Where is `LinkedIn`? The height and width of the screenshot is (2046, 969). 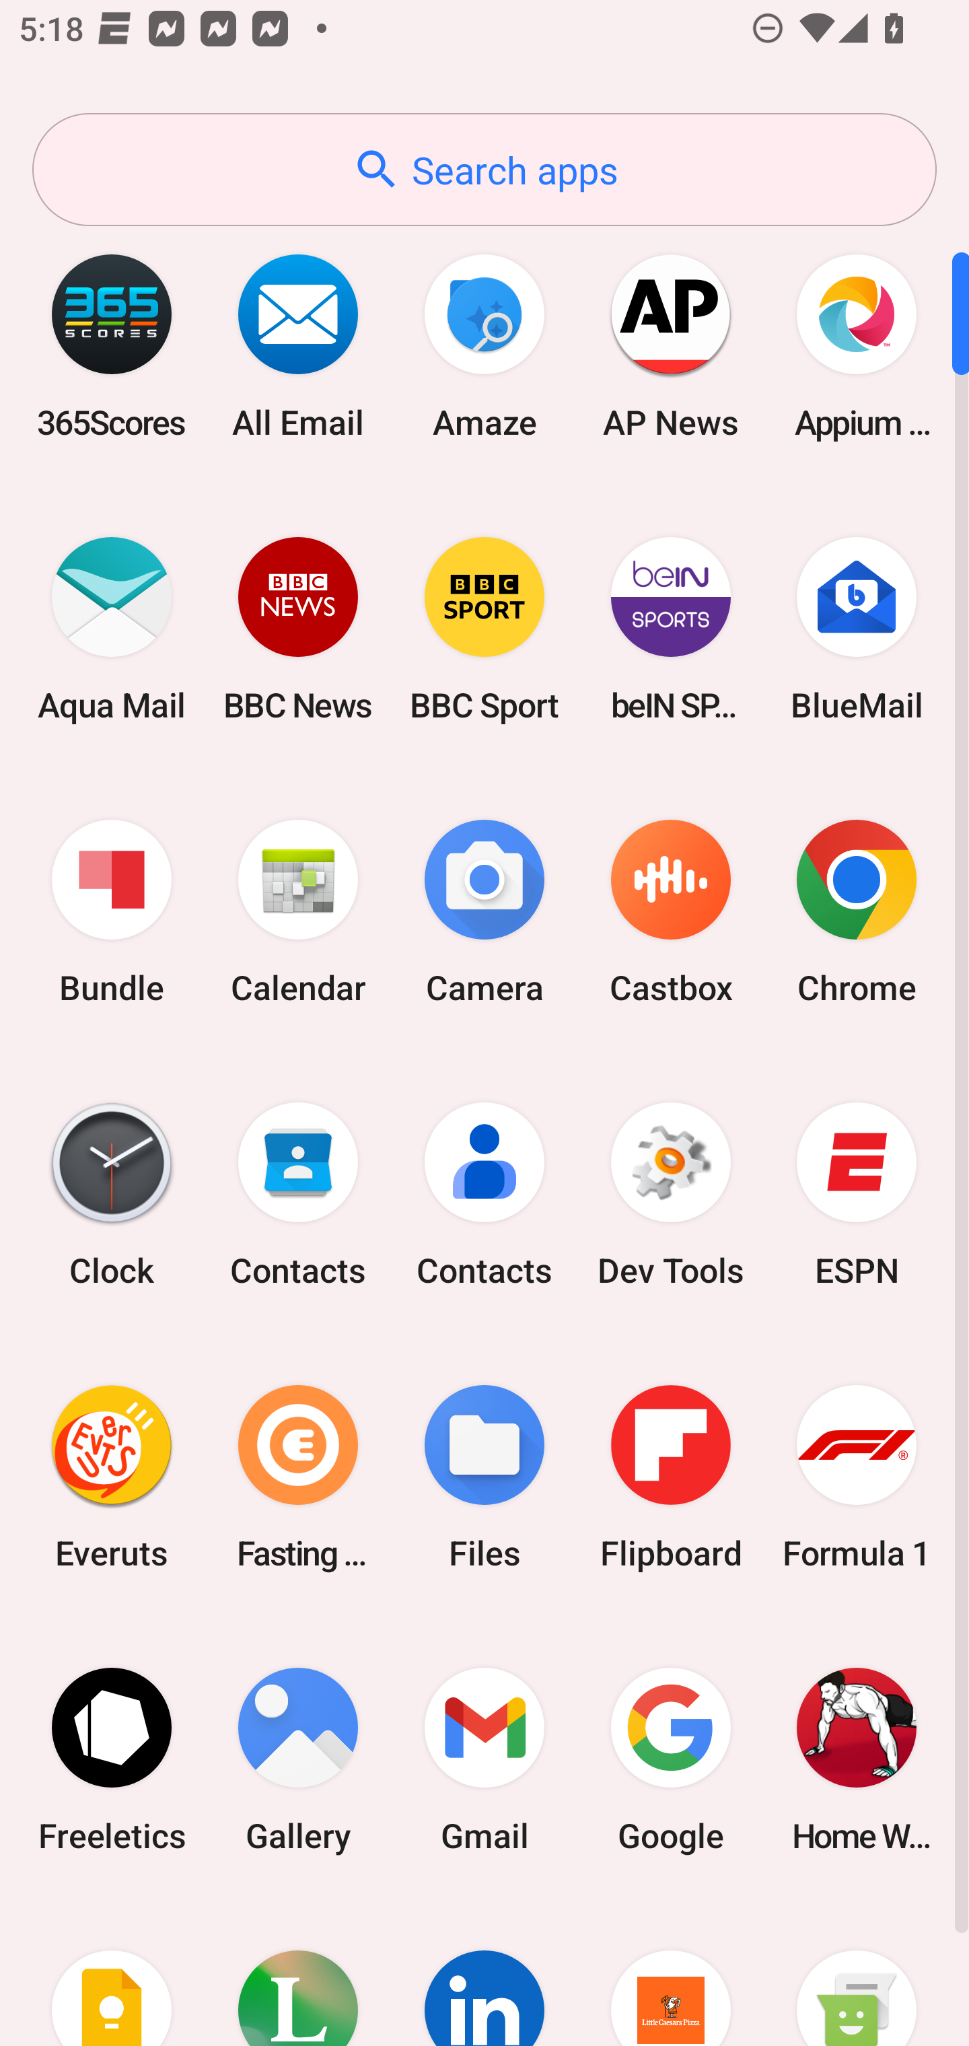 LinkedIn is located at coordinates (485, 1973).